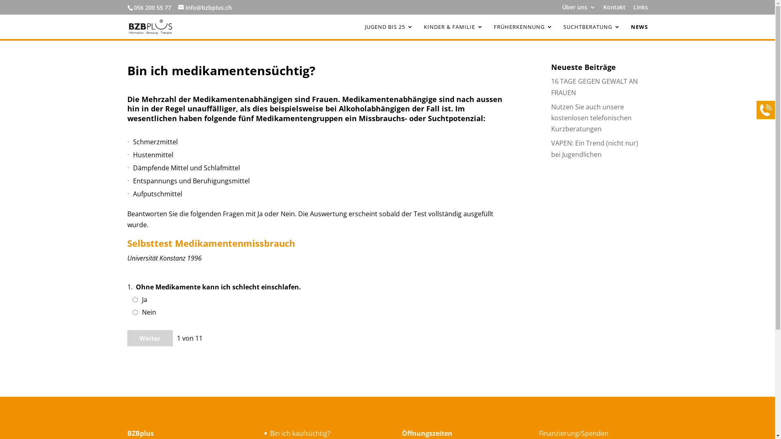 The image size is (781, 439). I want to click on Kontakt, so click(614, 9).